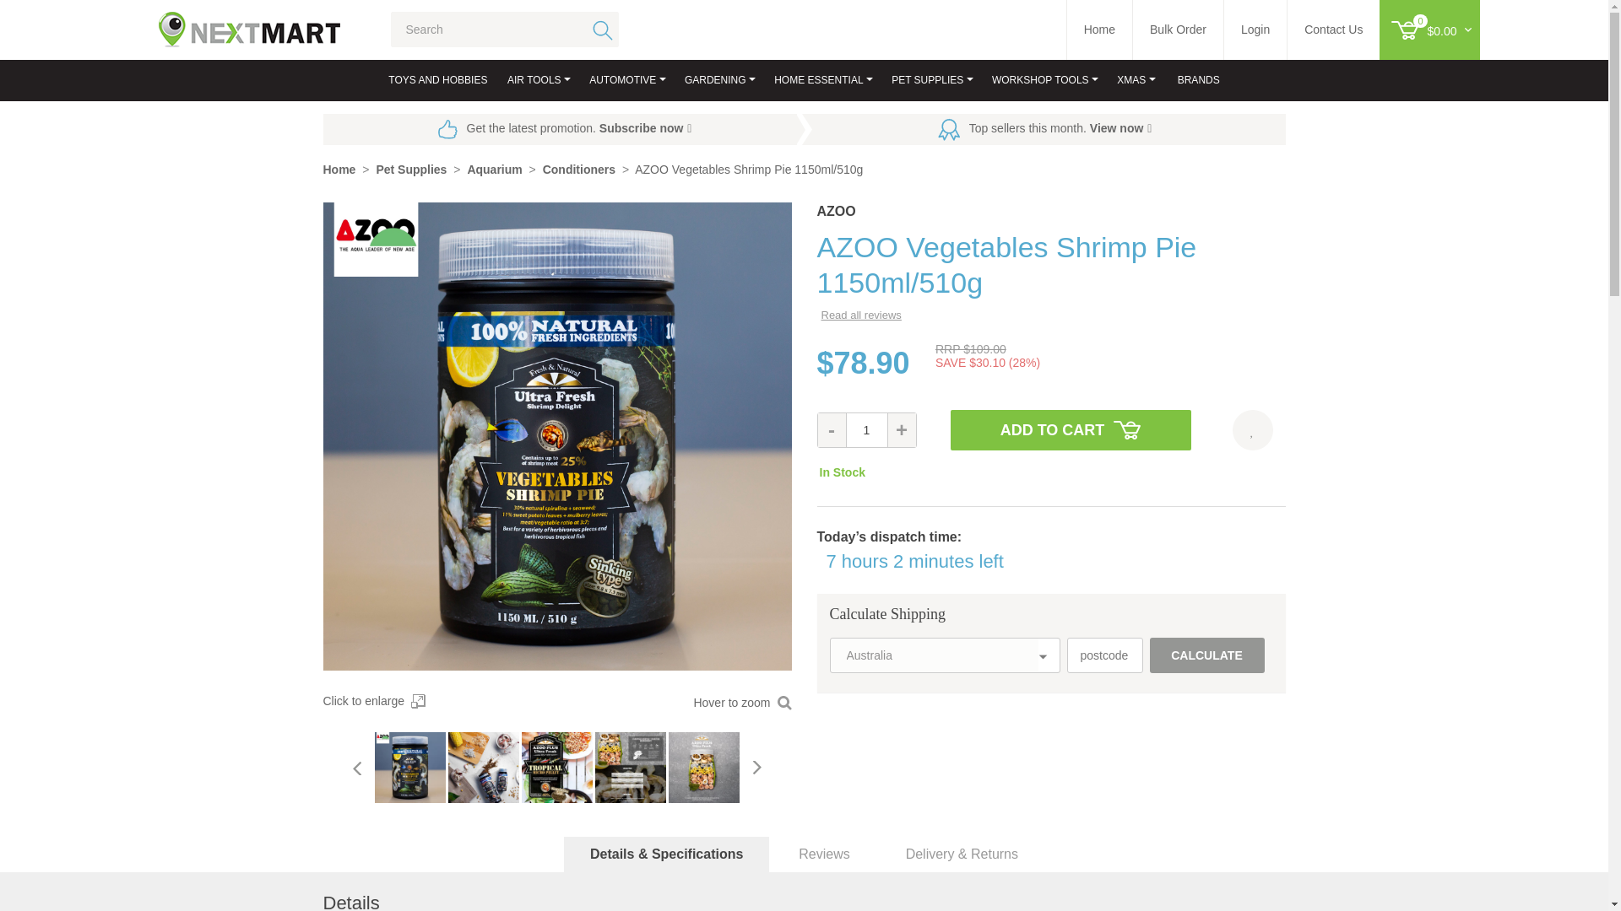 This screenshot has height=911, width=1621. Describe the element at coordinates (437, 80) in the screenshot. I see `TOYS AND HOBBIES` at that location.